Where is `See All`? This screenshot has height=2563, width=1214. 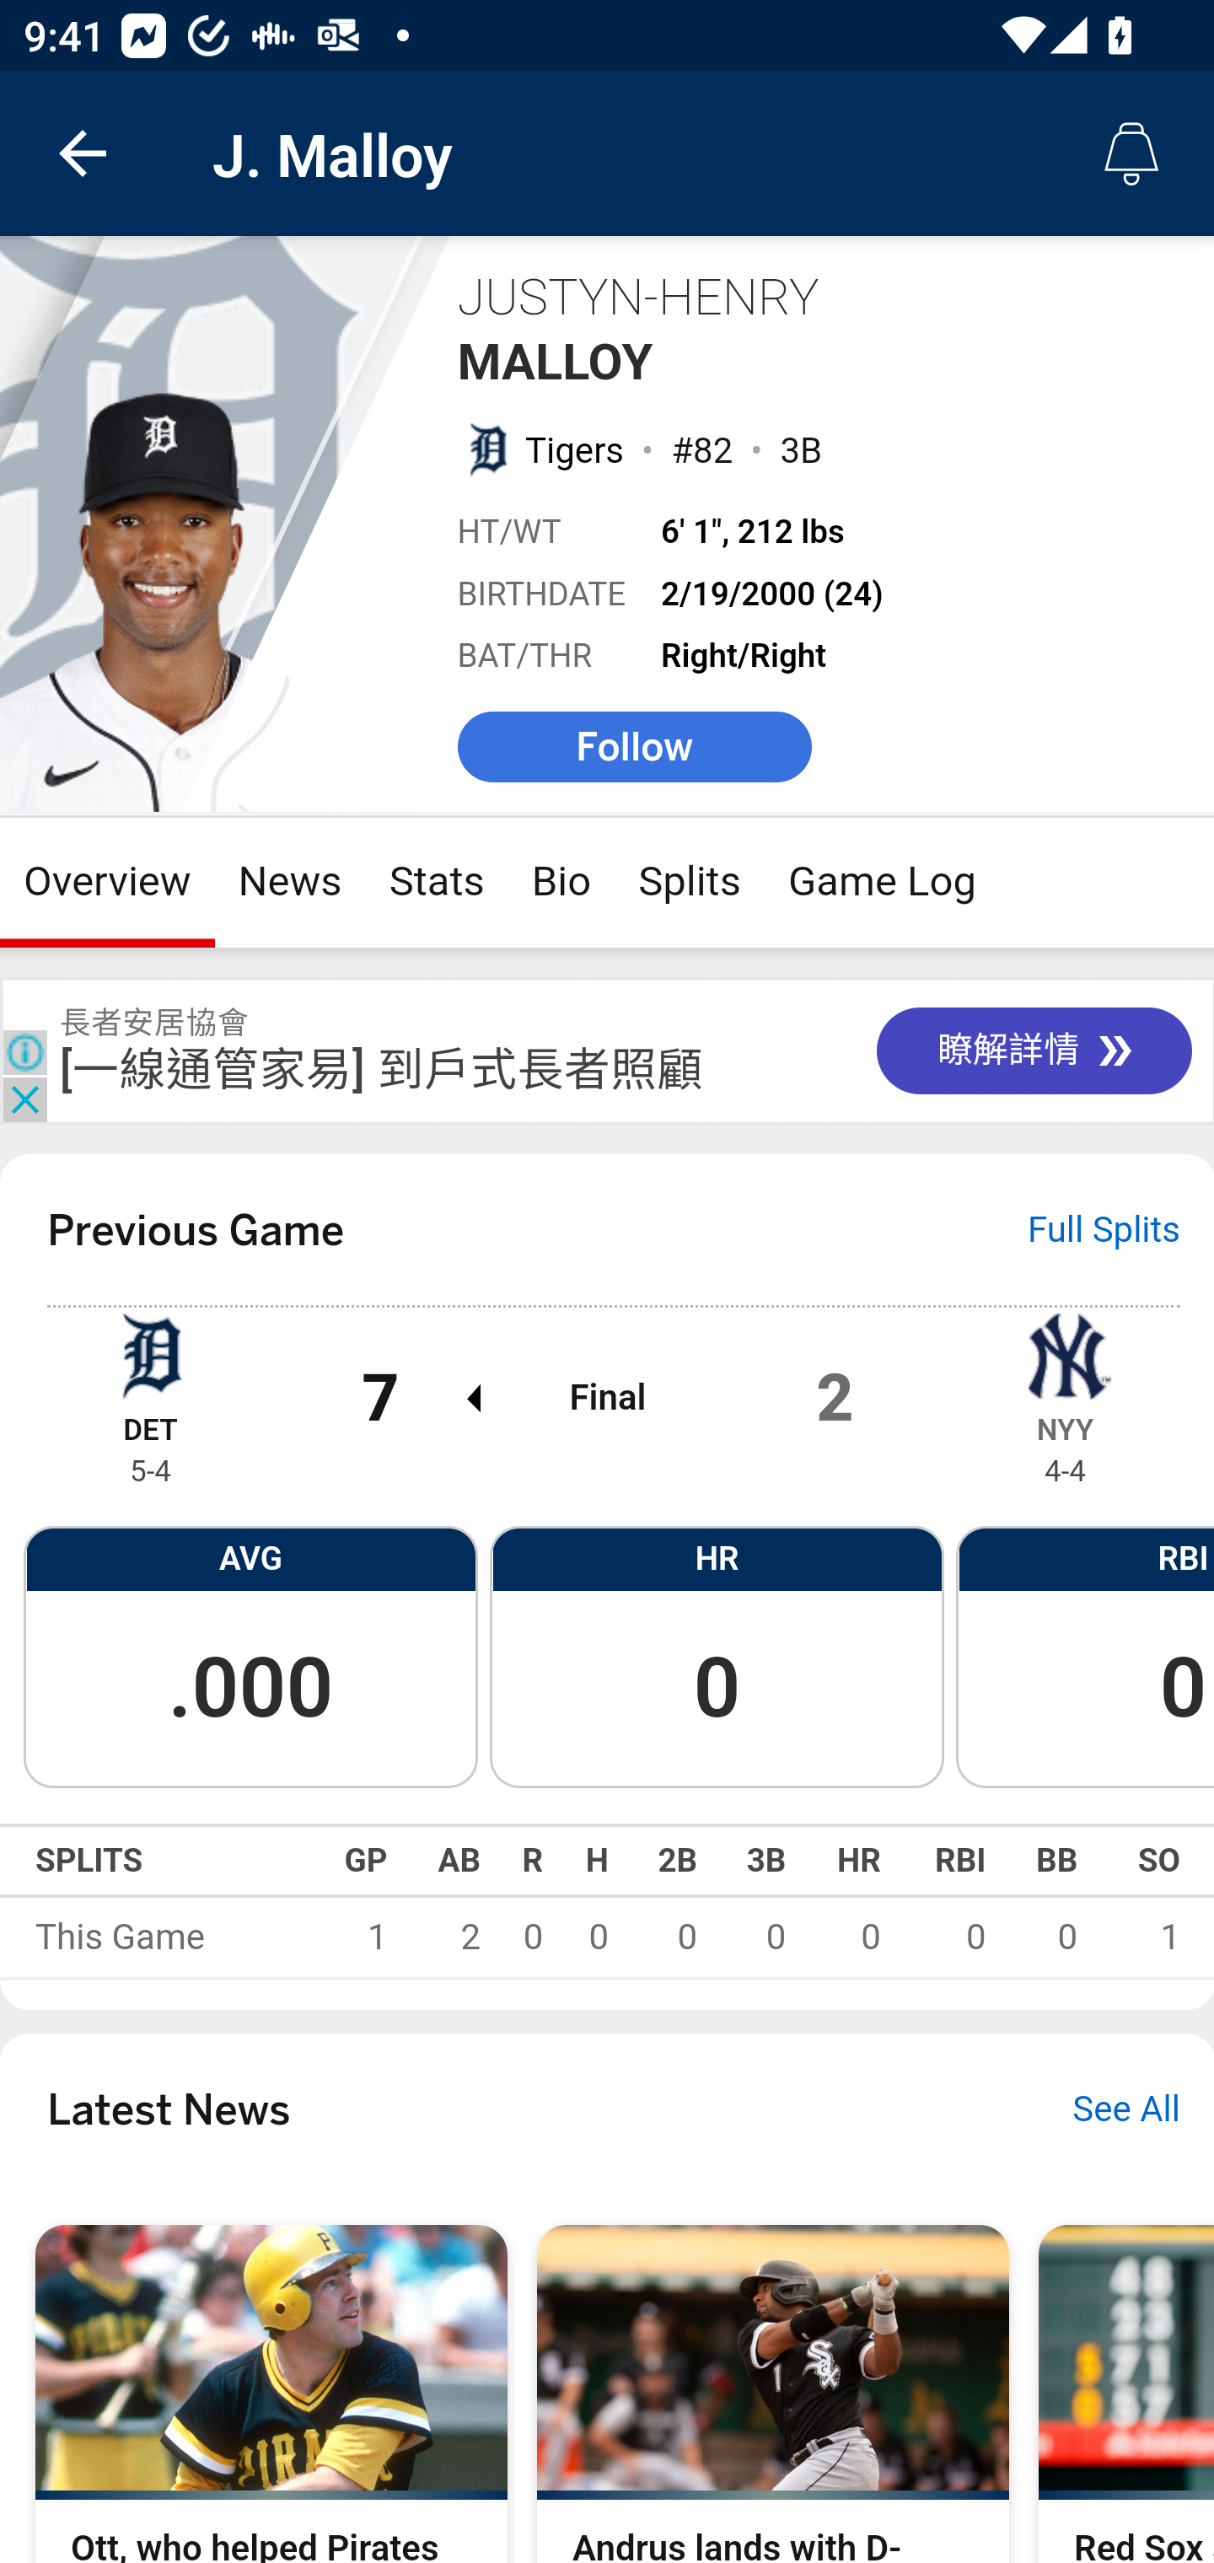 See All is located at coordinates (1126, 2109).